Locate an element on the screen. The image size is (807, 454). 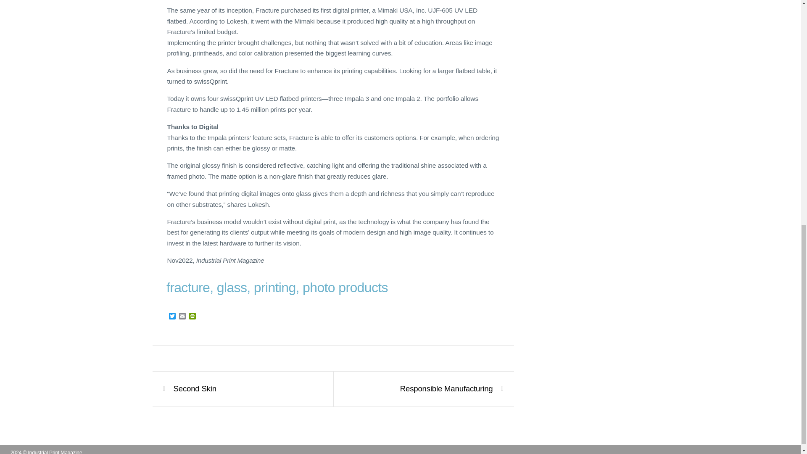
Twitter is located at coordinates (172, 317).